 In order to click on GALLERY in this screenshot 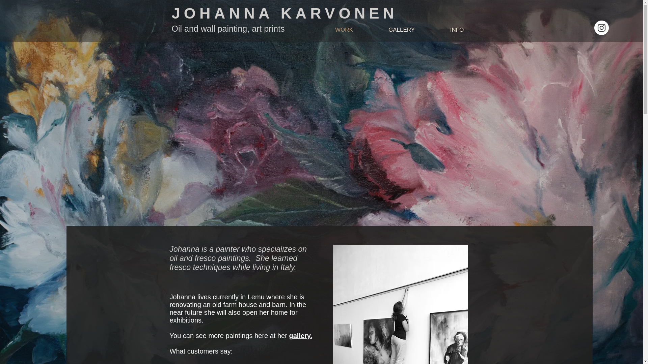, I will do `click(402, 30)`.